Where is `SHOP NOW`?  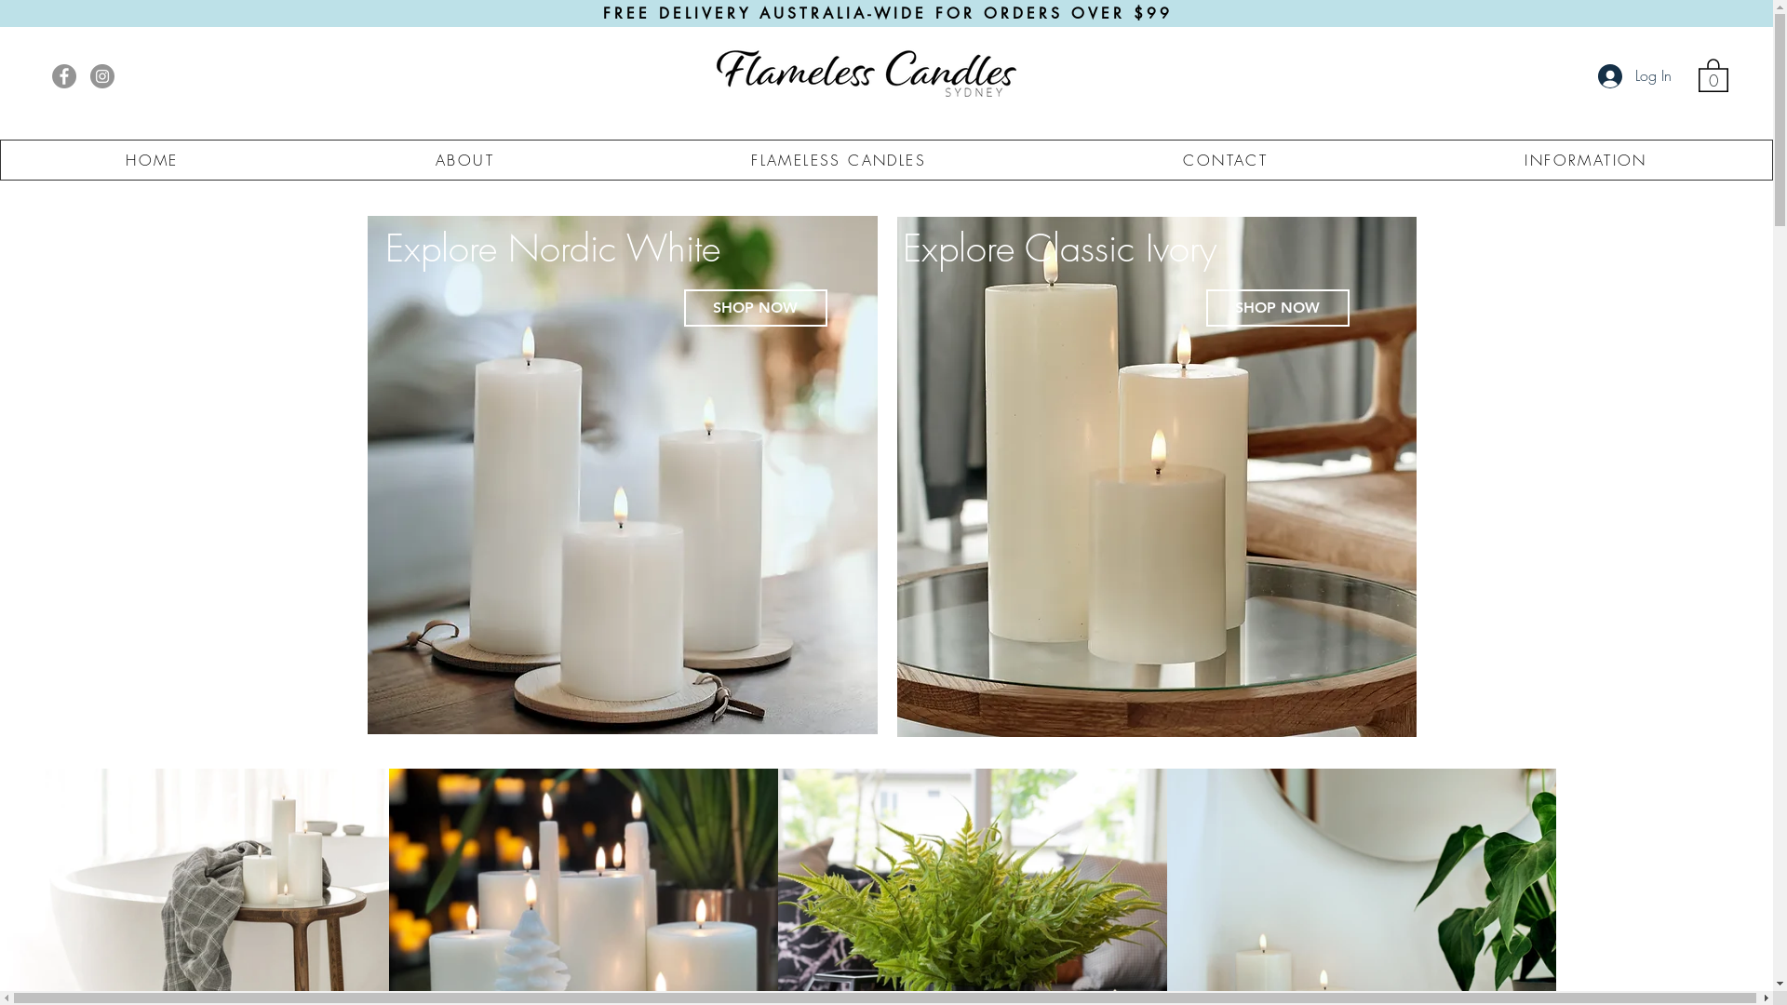
SHOP NOW is located at coordinates (755, 308).